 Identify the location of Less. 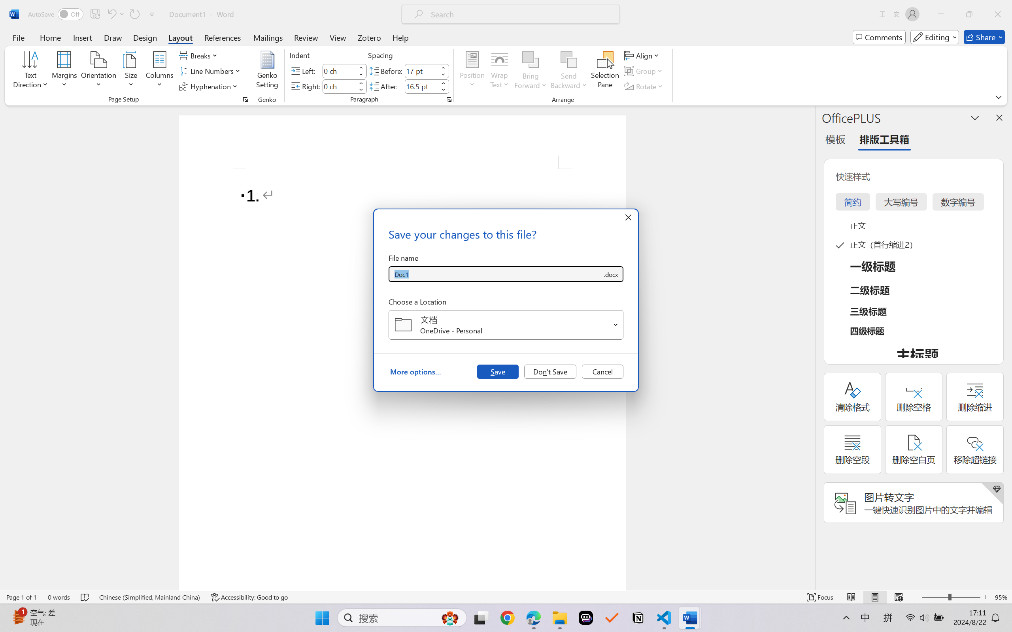
(443, 90).